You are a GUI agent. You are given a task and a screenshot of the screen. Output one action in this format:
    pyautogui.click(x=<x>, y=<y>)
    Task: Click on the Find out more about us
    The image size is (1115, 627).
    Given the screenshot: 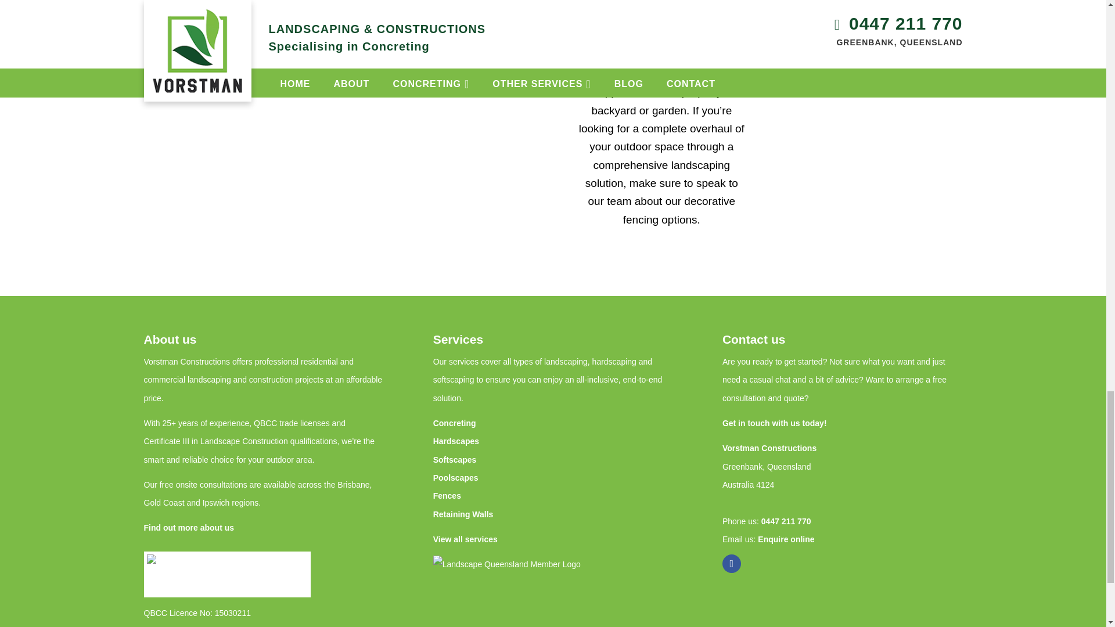 What is the action you would take?
    pyautogui.click(x=189, y=527)
    